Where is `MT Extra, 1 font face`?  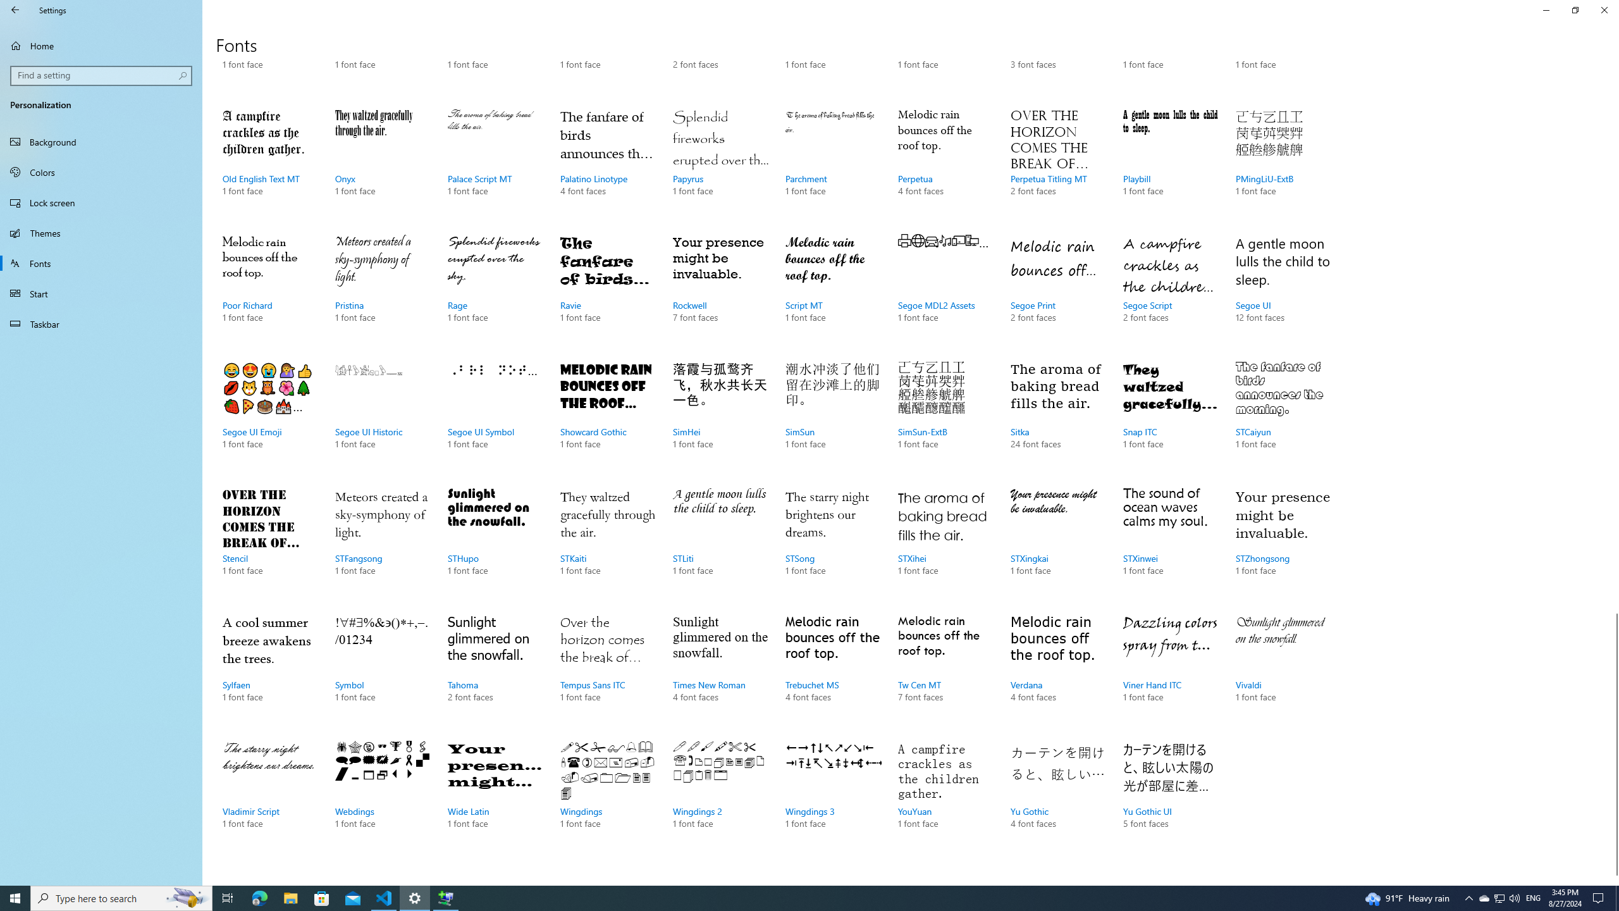
MT Extra, 1 font face is located at coordinates (495, 51).